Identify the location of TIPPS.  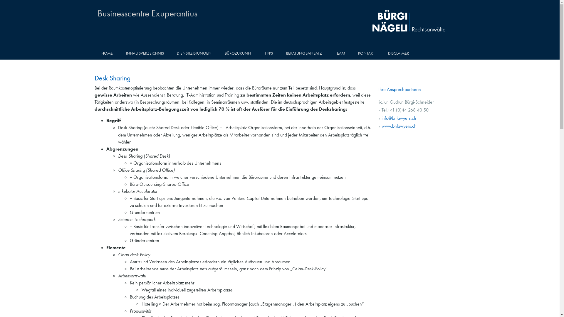
(269, 53).